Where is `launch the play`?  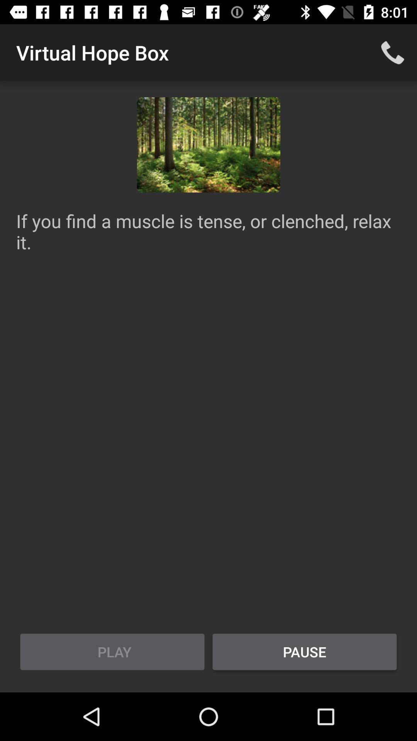 launch the play is located at coordinates (112, 652).